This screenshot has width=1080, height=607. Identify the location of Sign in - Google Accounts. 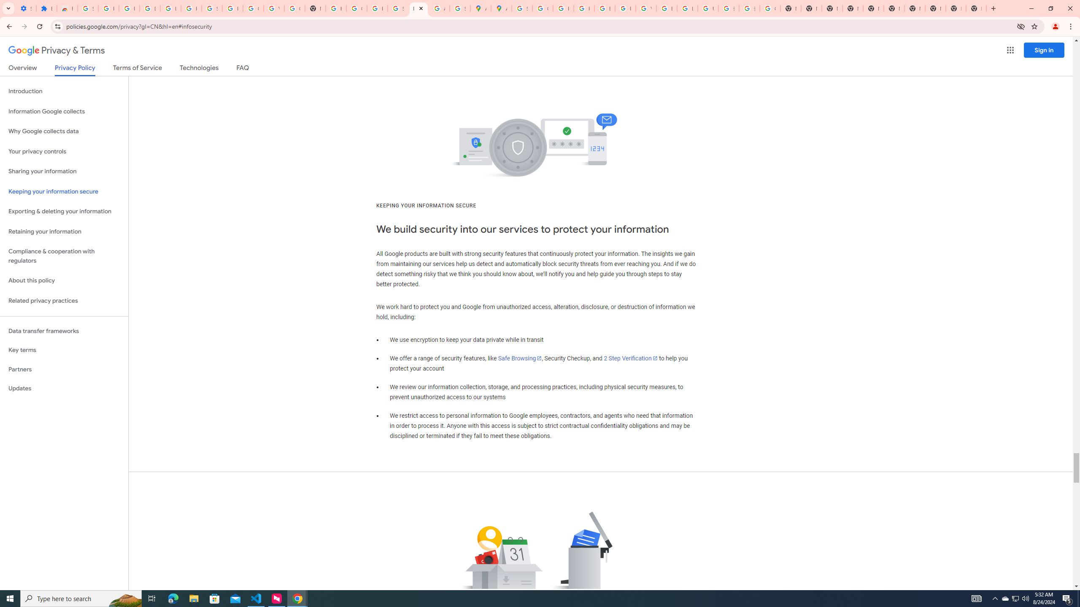
(521, 8).